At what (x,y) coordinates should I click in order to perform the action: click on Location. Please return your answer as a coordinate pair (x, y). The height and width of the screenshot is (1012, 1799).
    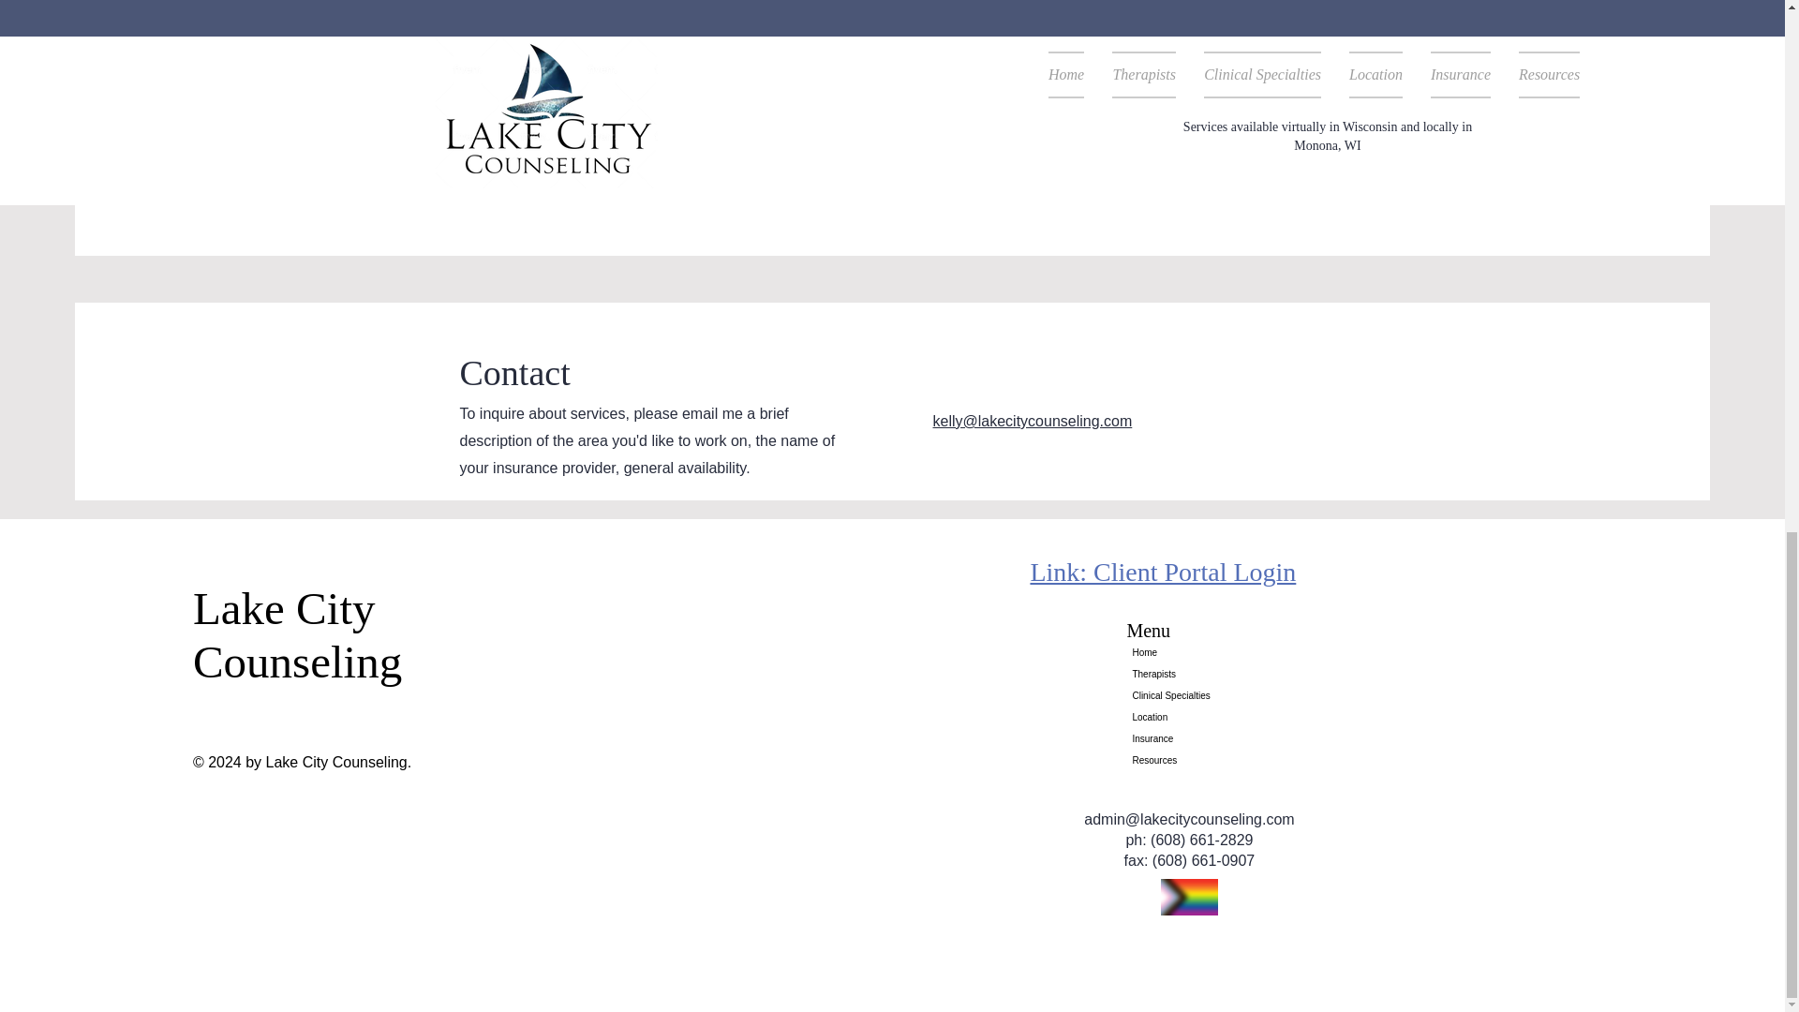
    Looking at the image, I should click on (1188, 716).